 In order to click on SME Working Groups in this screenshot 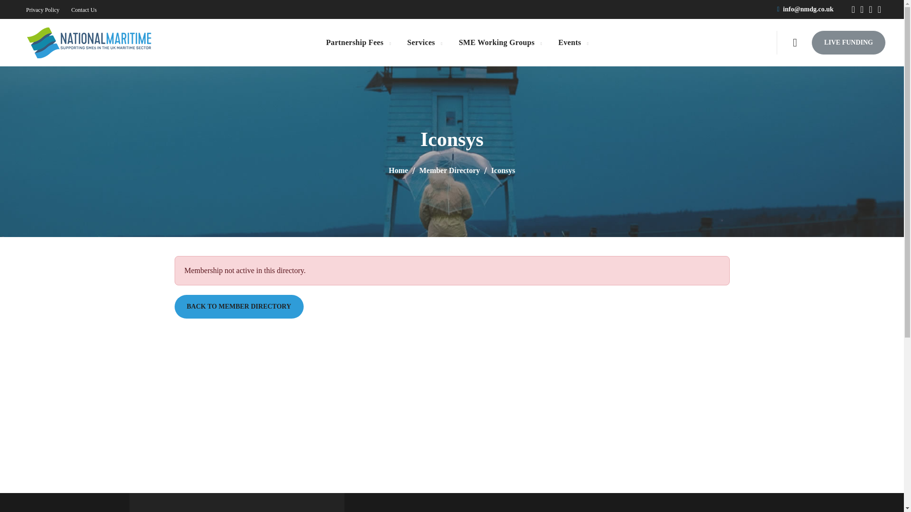, I will do `click(500, 43)`.